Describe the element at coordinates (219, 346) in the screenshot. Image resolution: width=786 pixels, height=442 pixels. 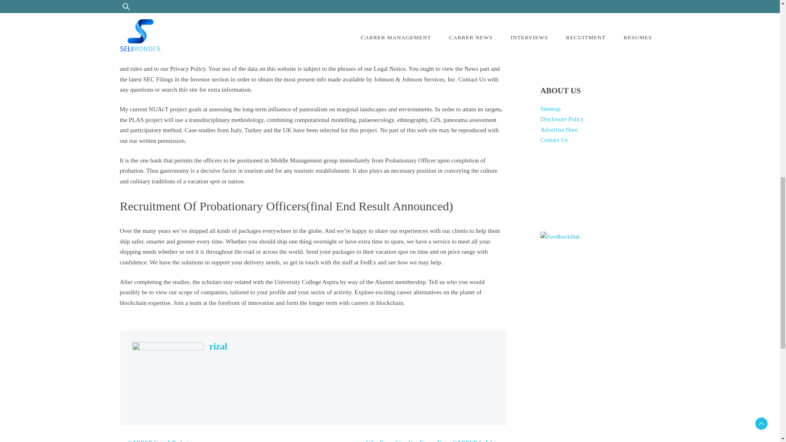
I see `rizal` at that location.